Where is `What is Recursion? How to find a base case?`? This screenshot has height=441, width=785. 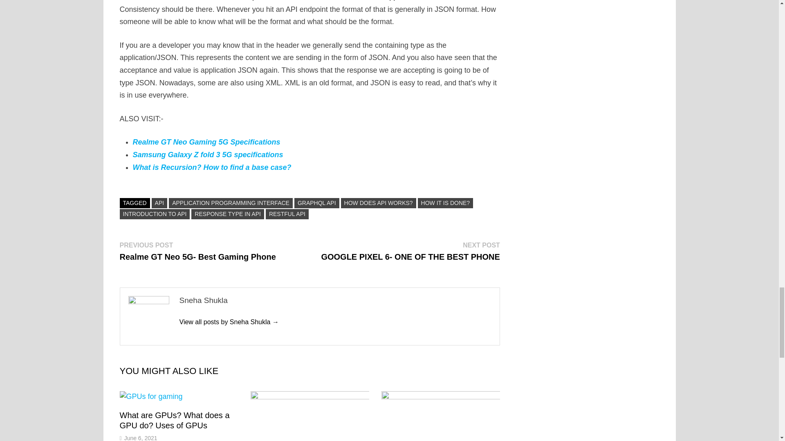 What is Recursion? How to find a base case? is located at coordinates (212, 167).